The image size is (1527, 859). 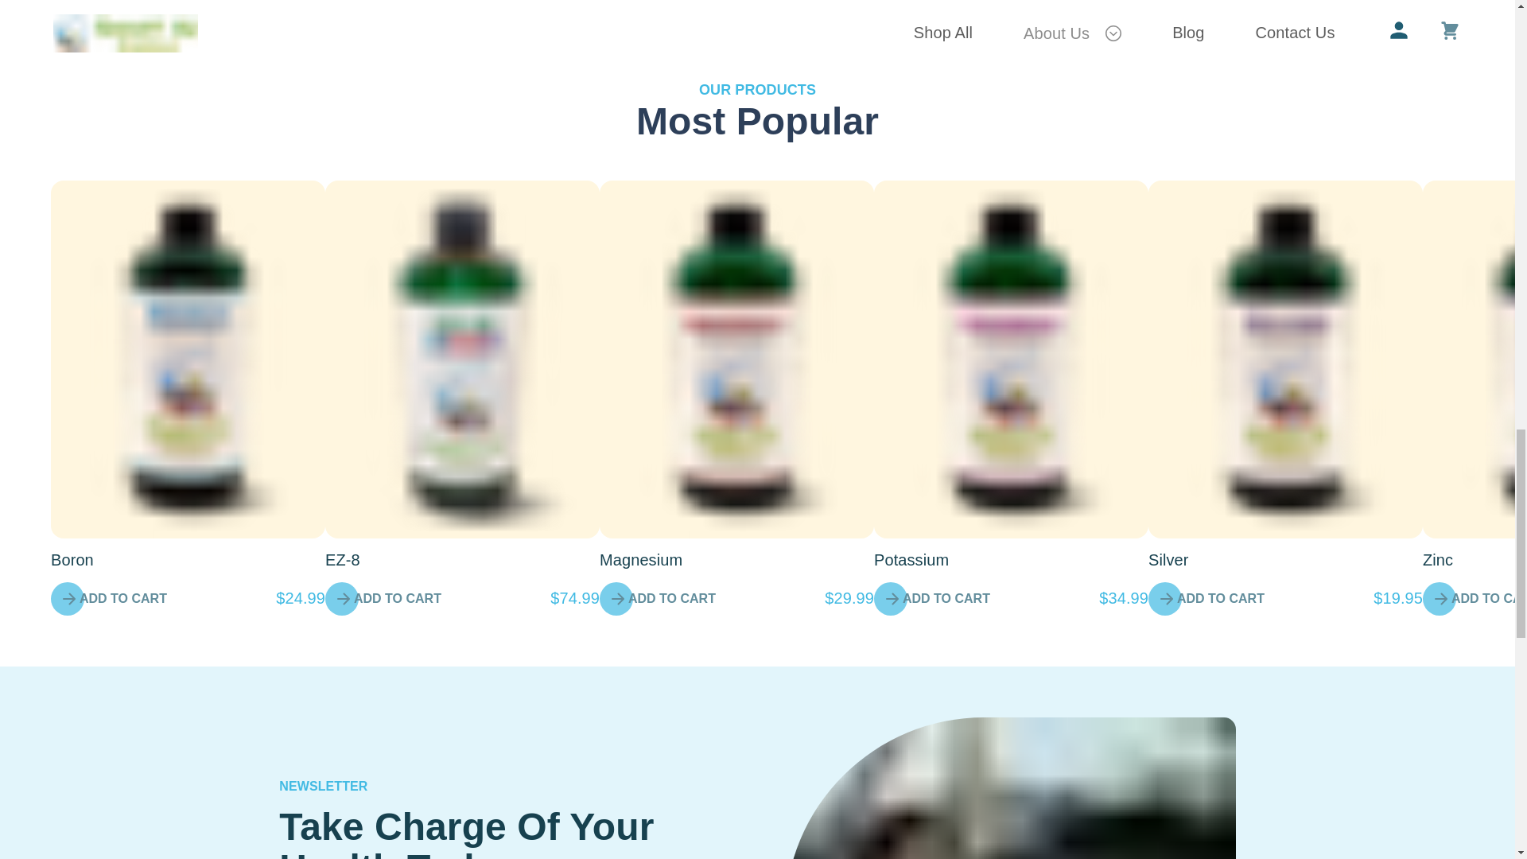 I want to click on EZ-8, so click(x=342, y=560).